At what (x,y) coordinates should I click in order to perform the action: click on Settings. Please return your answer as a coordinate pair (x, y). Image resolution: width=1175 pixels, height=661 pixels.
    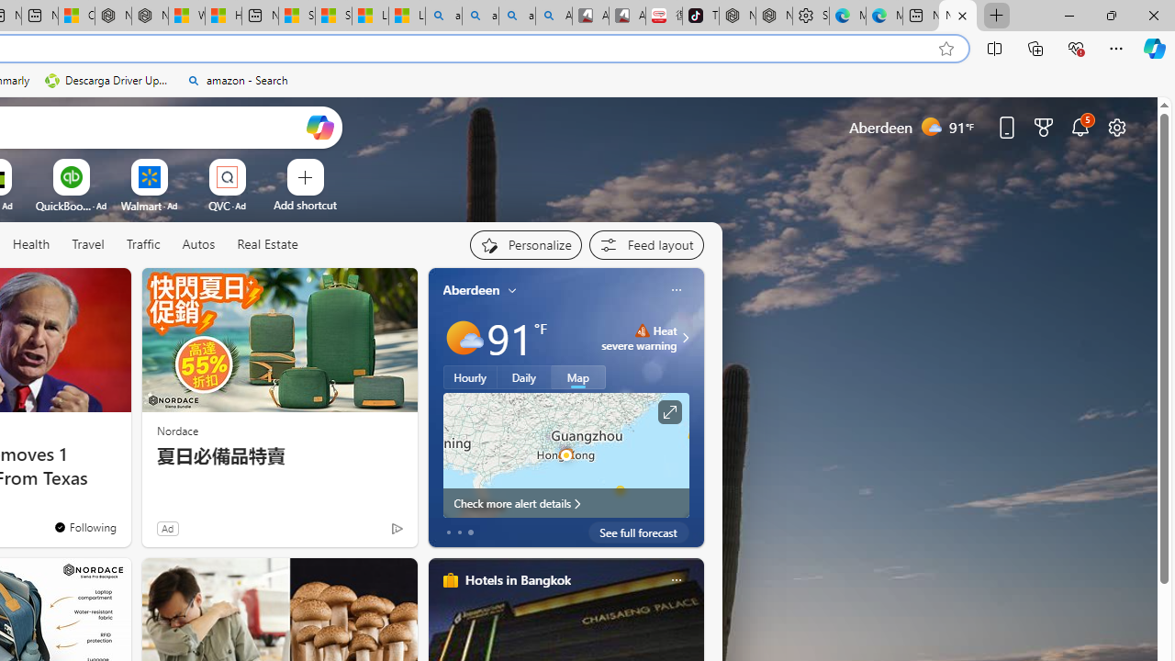
    Looking at the image, I should click on (811, 17).